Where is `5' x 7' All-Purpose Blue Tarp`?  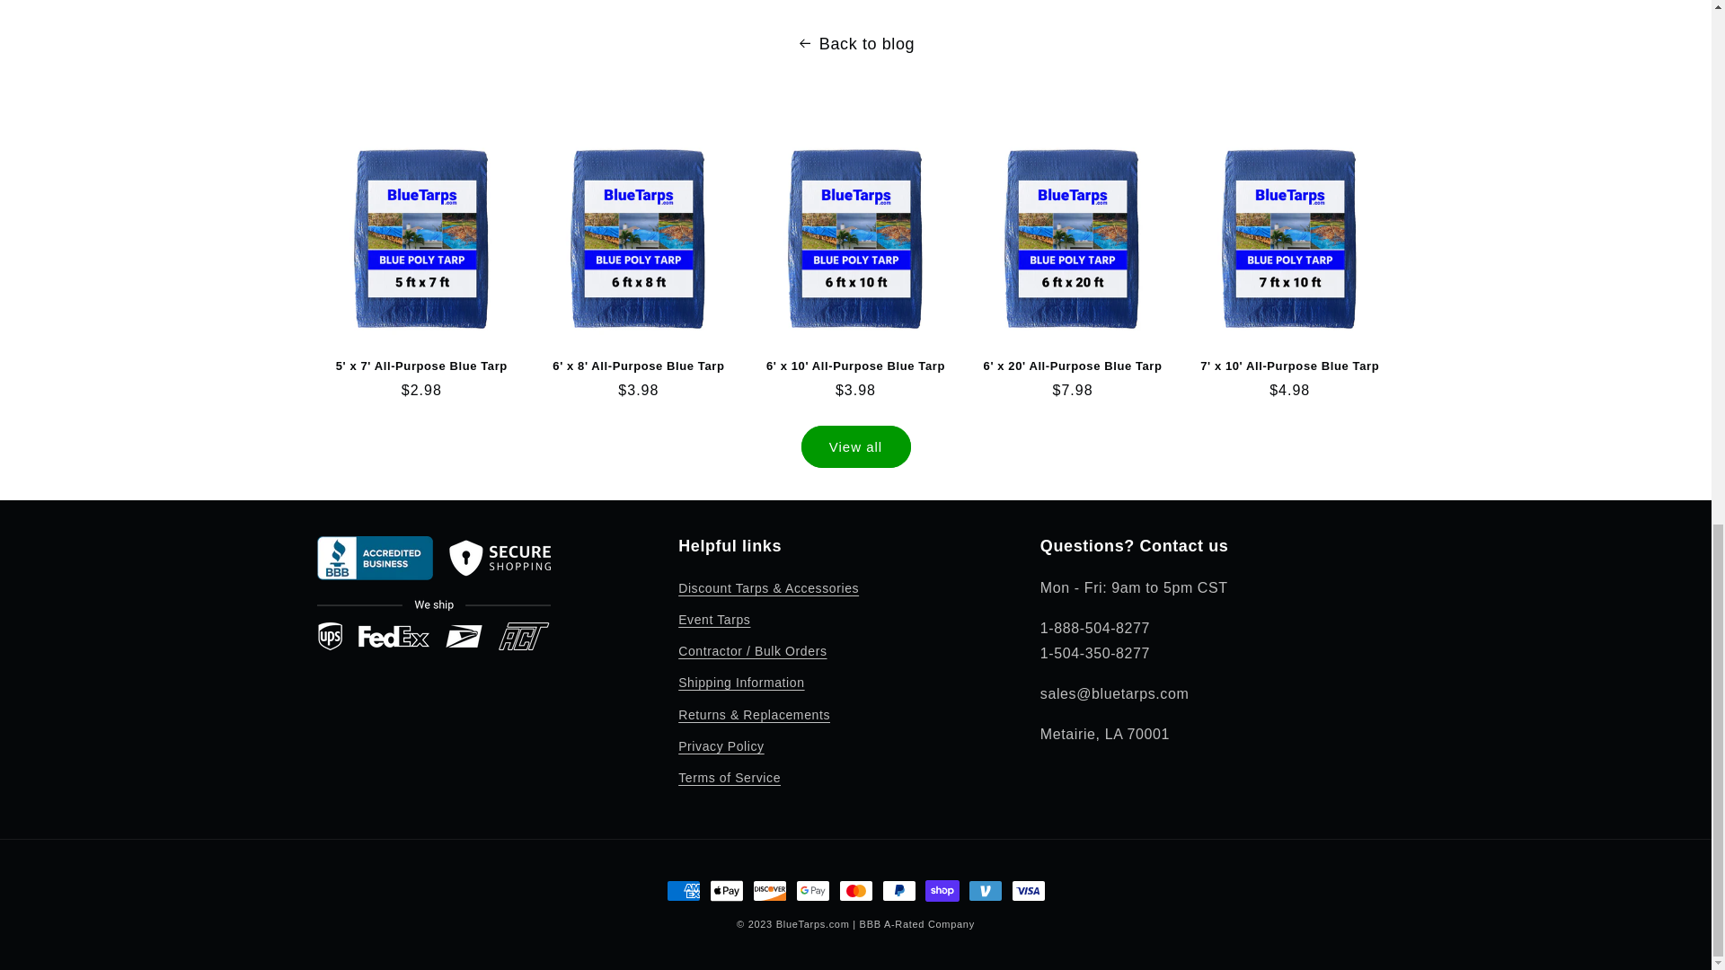
5' x 7' All-Purpose Blue Tarp is located at coordinates (420, 366).